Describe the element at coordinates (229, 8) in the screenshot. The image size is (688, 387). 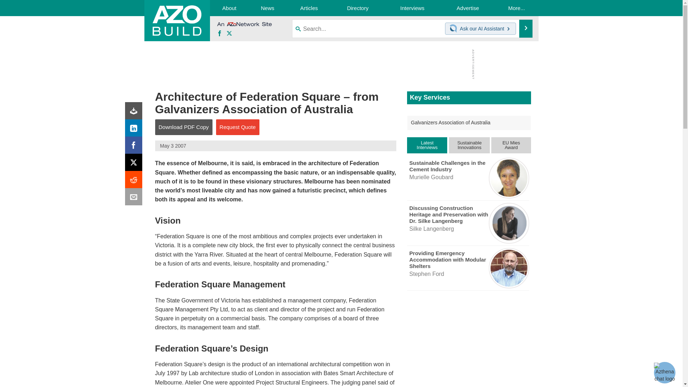
I see `About` at that location.